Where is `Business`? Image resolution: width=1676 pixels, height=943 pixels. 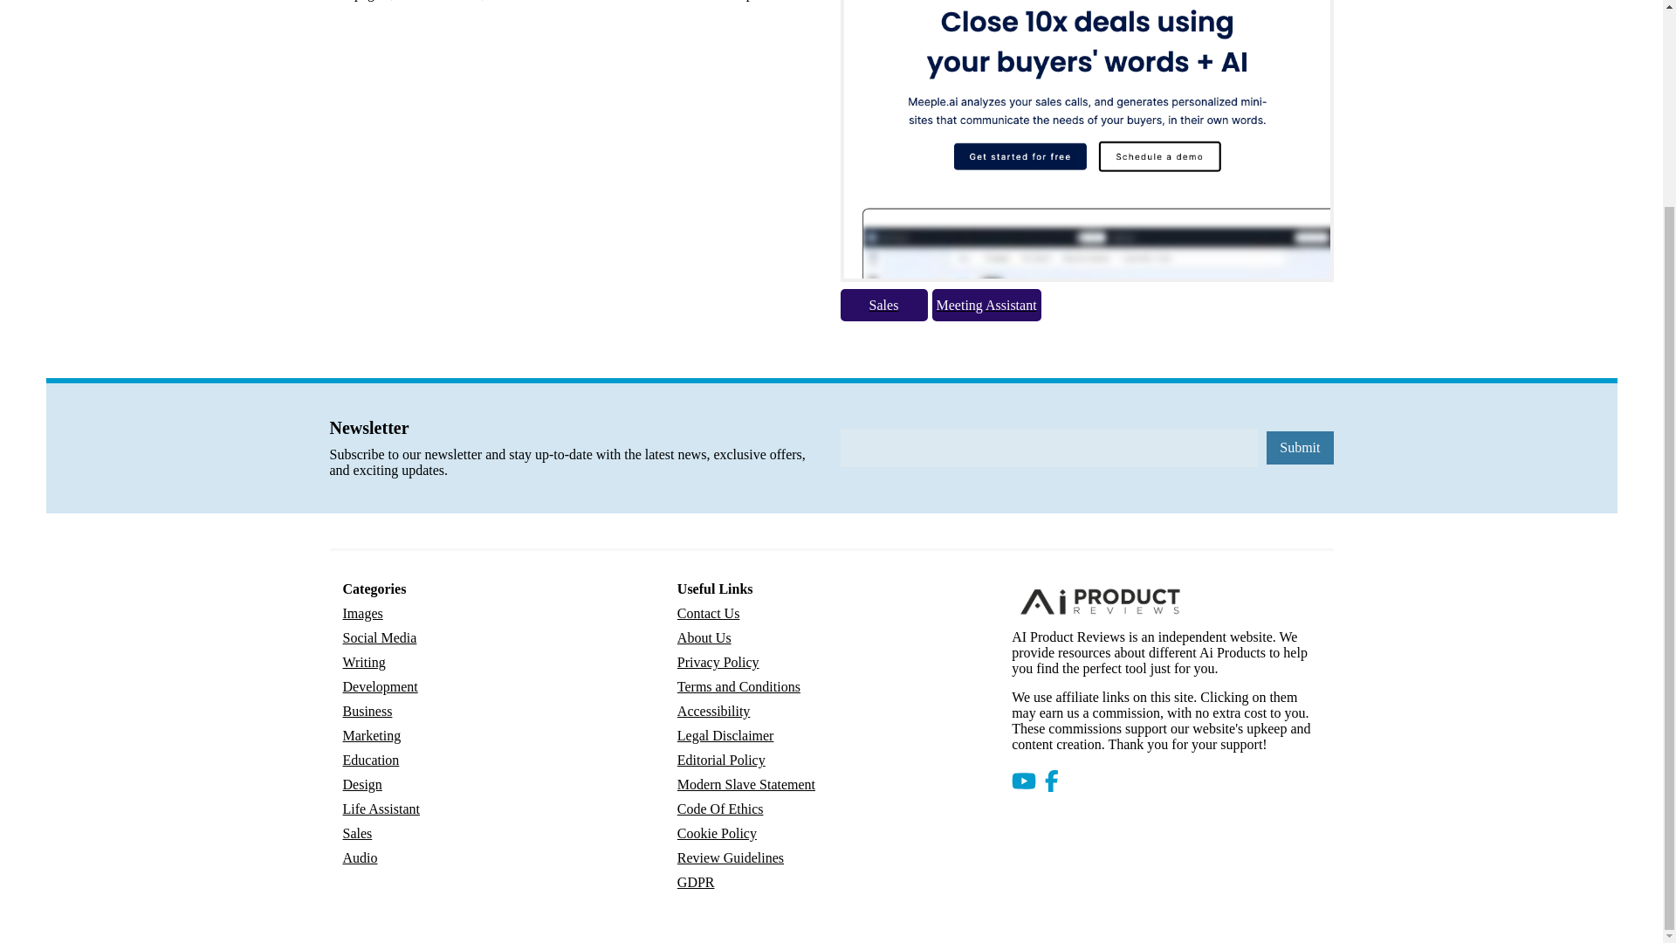 Business is located at coordinates (367, 712).